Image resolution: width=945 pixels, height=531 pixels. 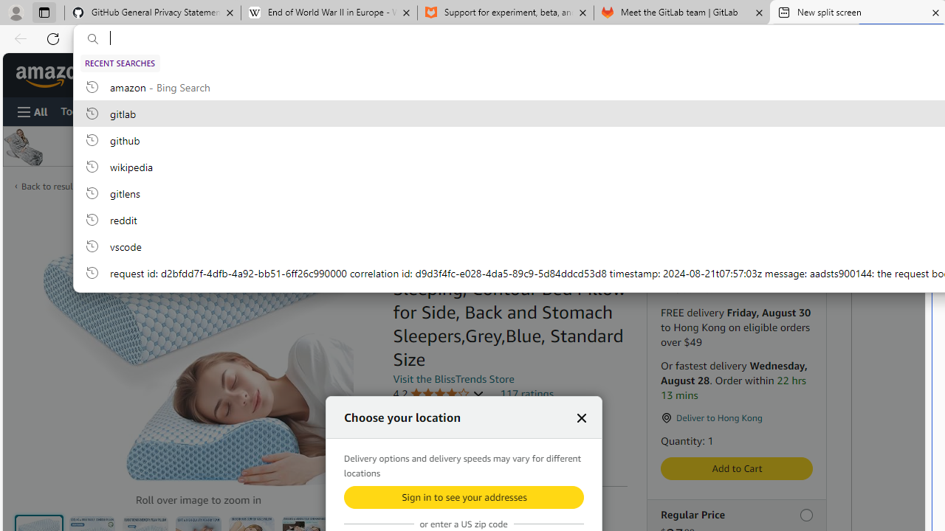 What do you see at coordinates (370, 74) in the screenshot?
I see `Search Amazon` at bounding box center [370, 74].